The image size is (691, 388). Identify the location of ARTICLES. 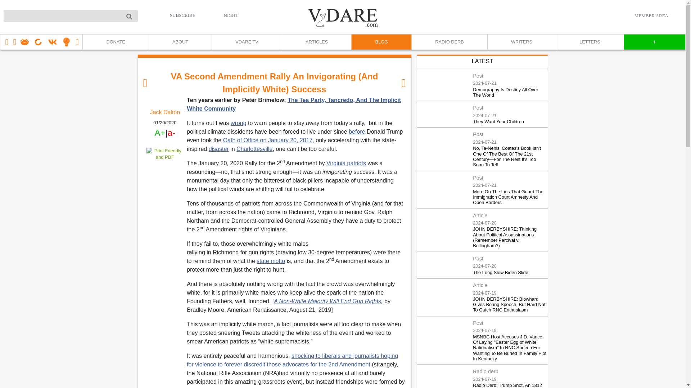
(316, 42).